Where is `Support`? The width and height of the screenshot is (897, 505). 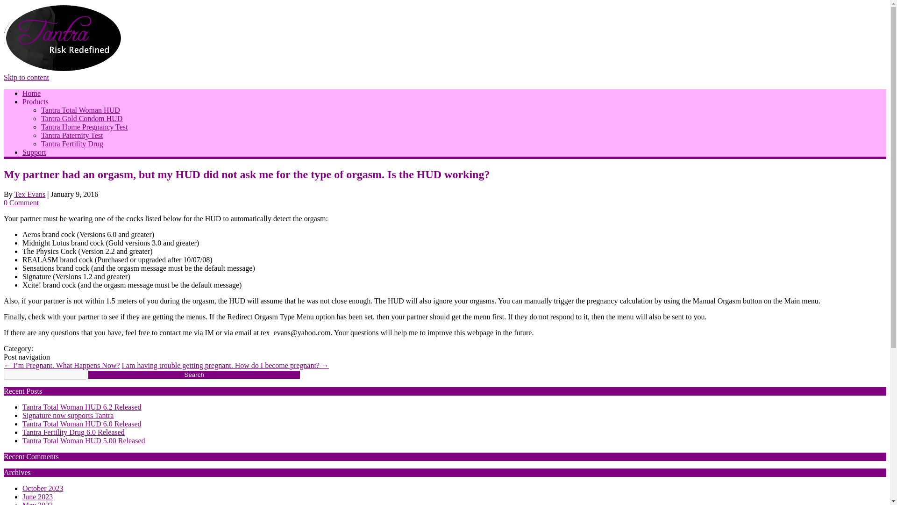
Support is located at coordinates (35, 152).